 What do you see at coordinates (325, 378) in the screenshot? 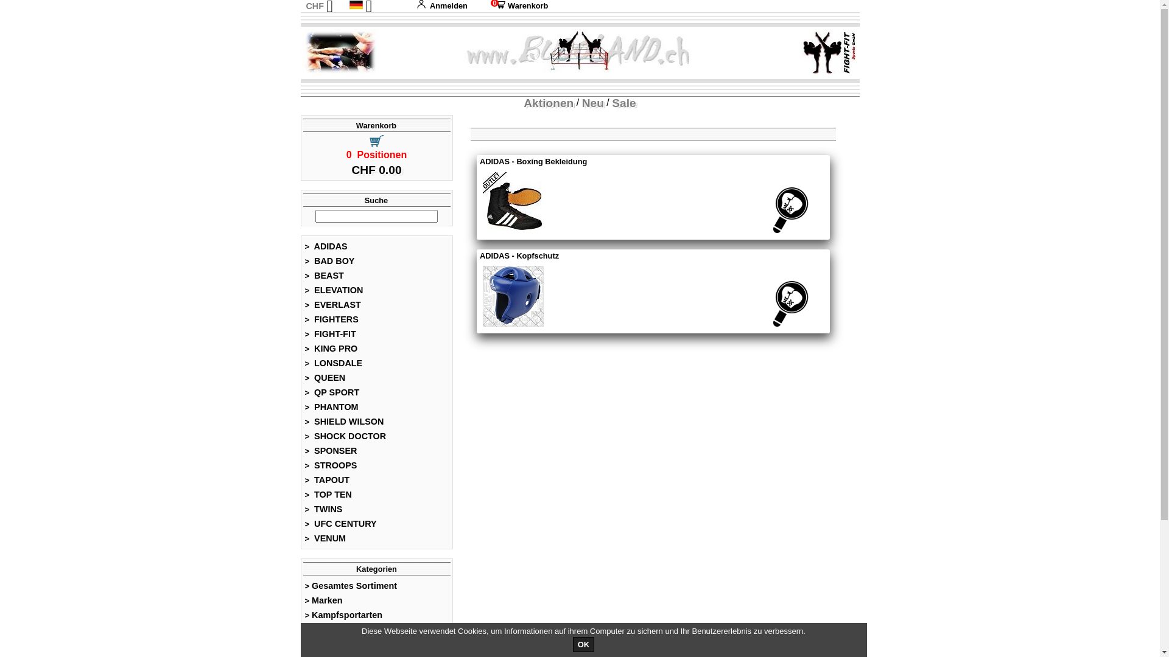
I see `>  QUEEN` at bounding box center [325, 378].